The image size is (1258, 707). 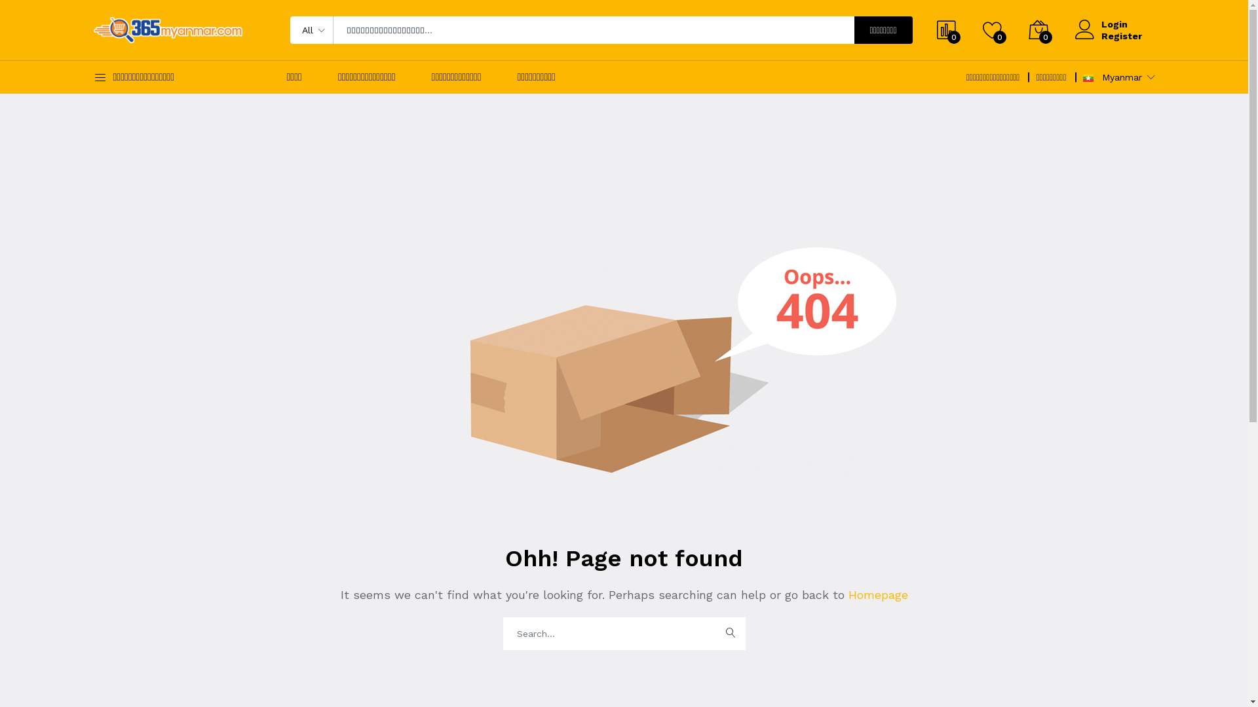 I want to click on 0, so click(x=947, y=30).